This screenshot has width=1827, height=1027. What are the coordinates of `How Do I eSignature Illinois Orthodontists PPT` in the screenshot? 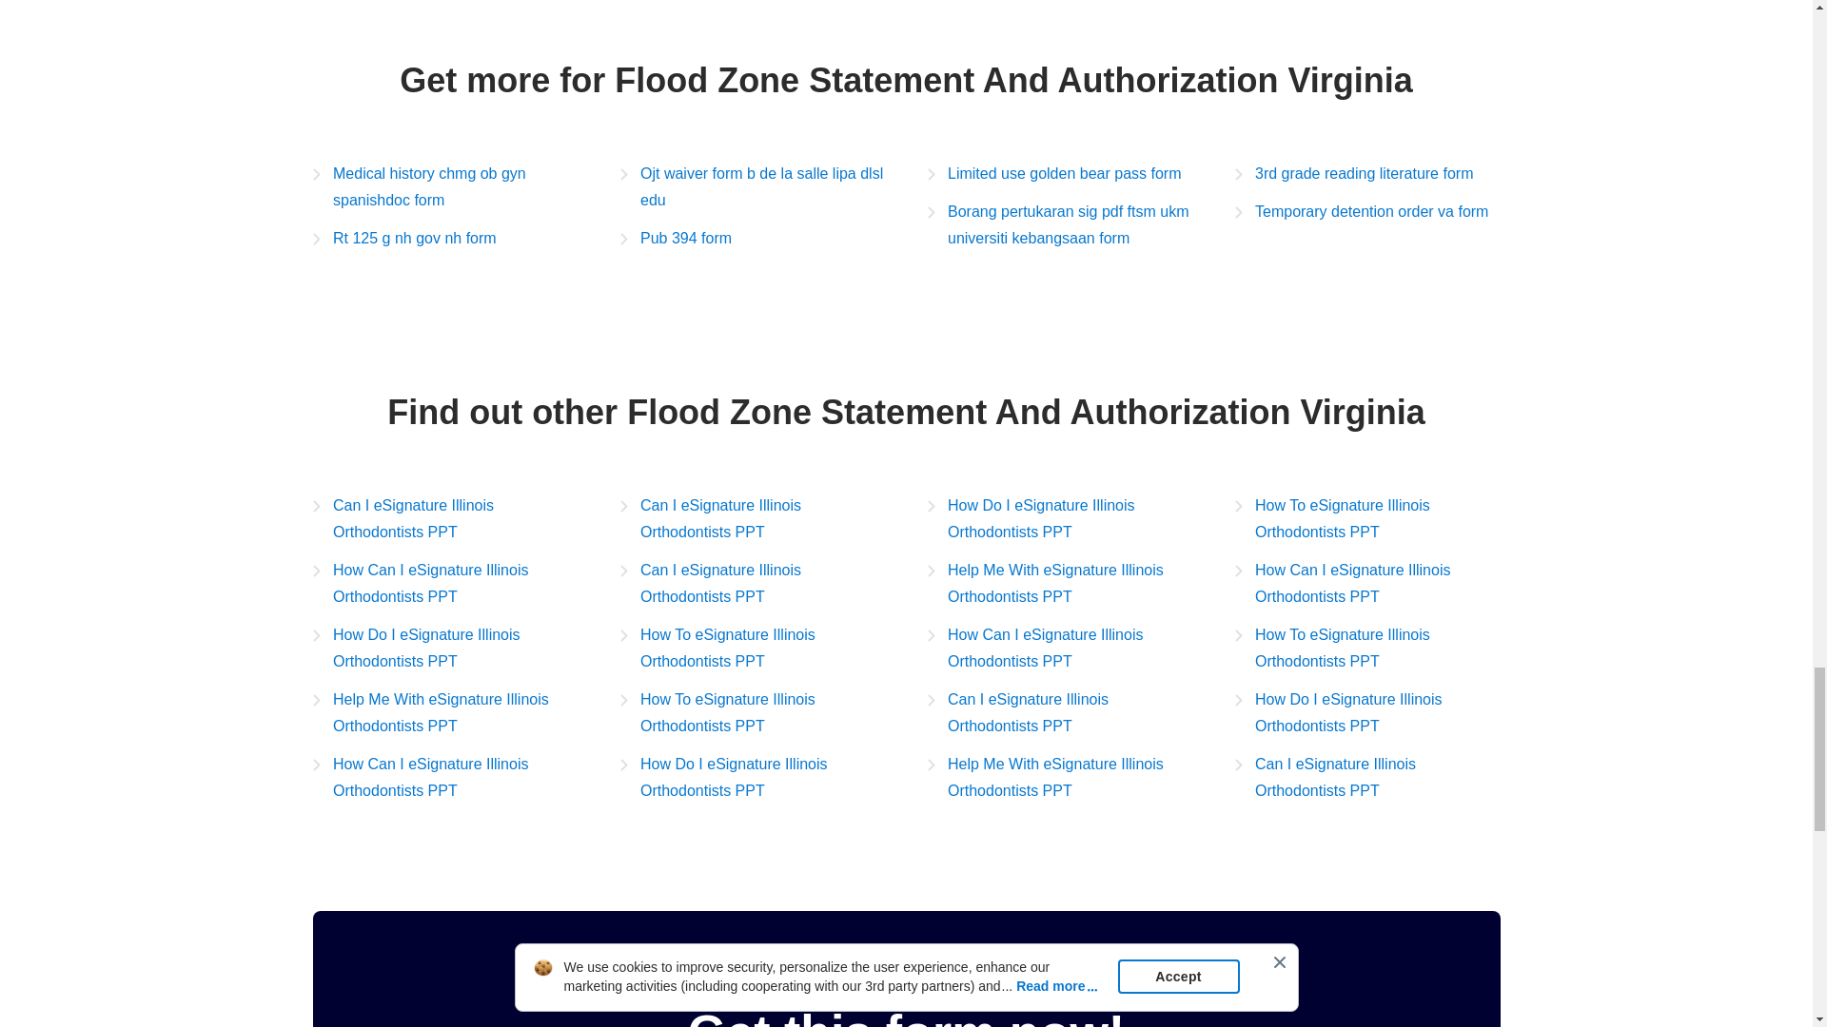 It's located at (754, 777).